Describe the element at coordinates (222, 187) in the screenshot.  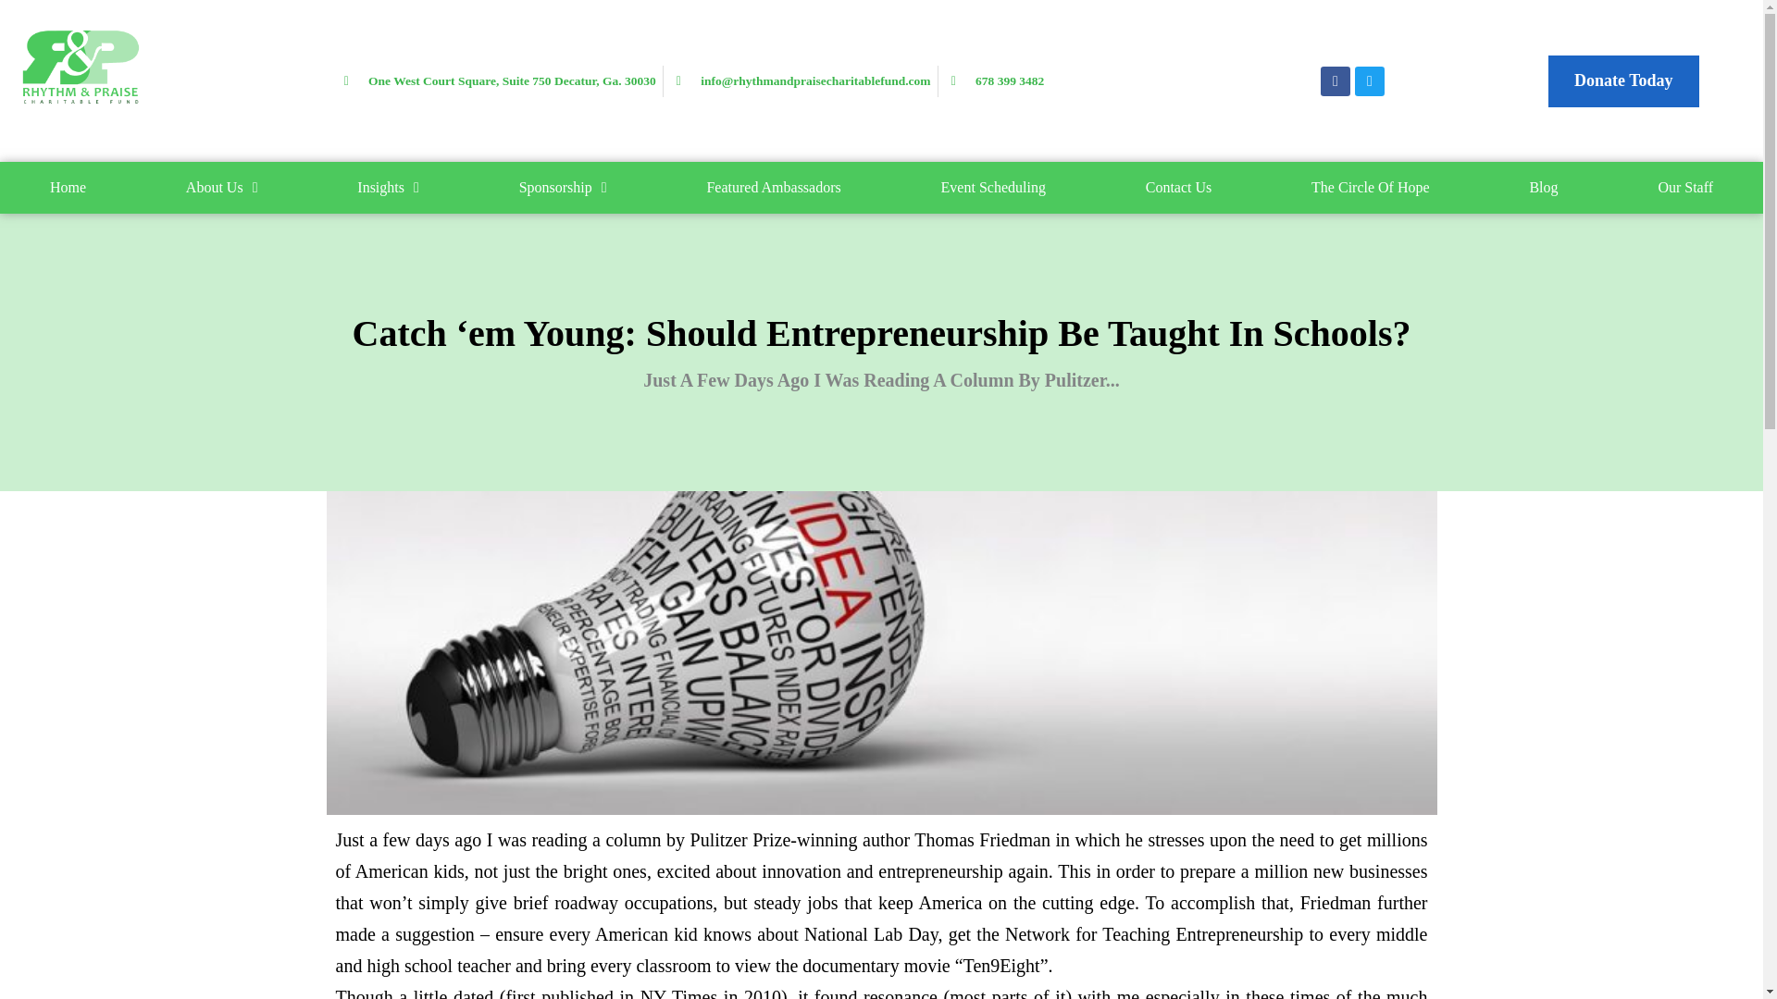
I see `About Us` at that location.